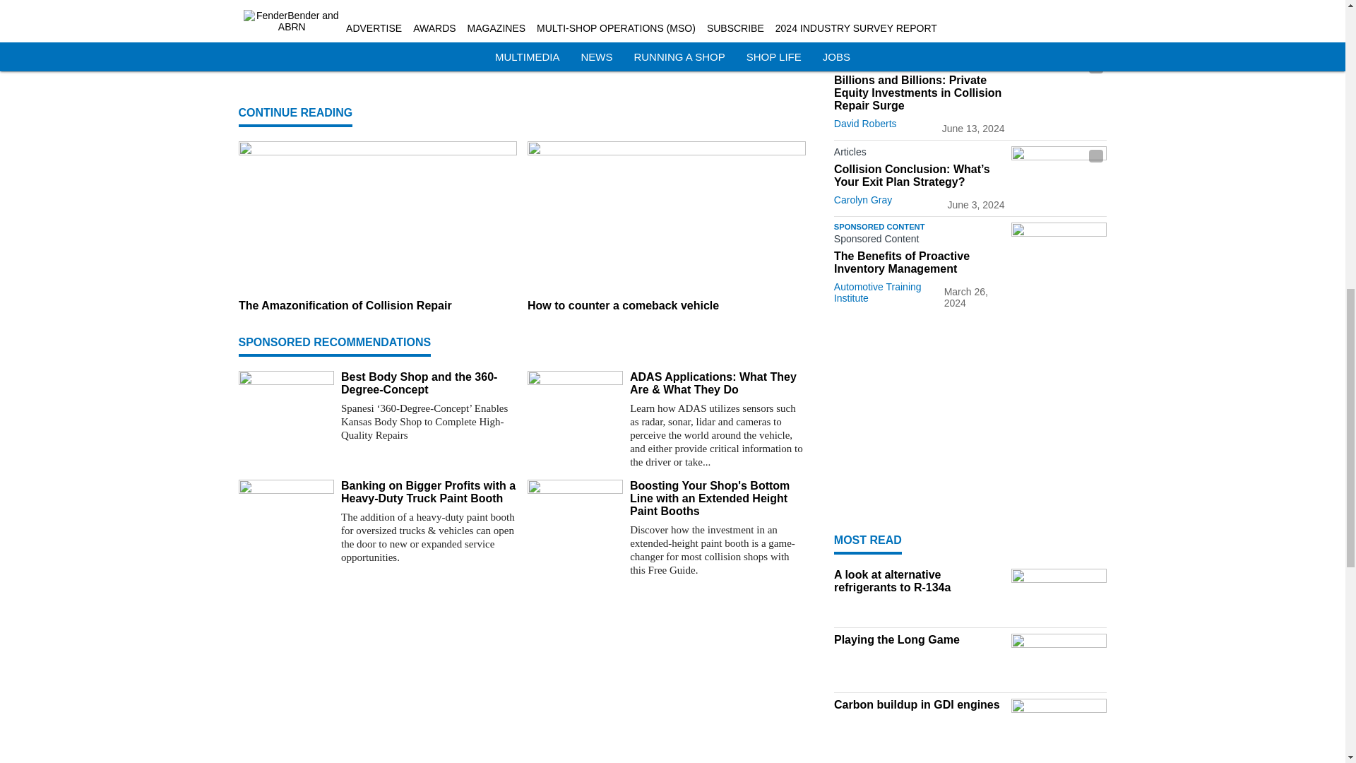 Image resolution: width=1356 pixels, height=763 pixels. I want to click on Articles, so click(919, 155).